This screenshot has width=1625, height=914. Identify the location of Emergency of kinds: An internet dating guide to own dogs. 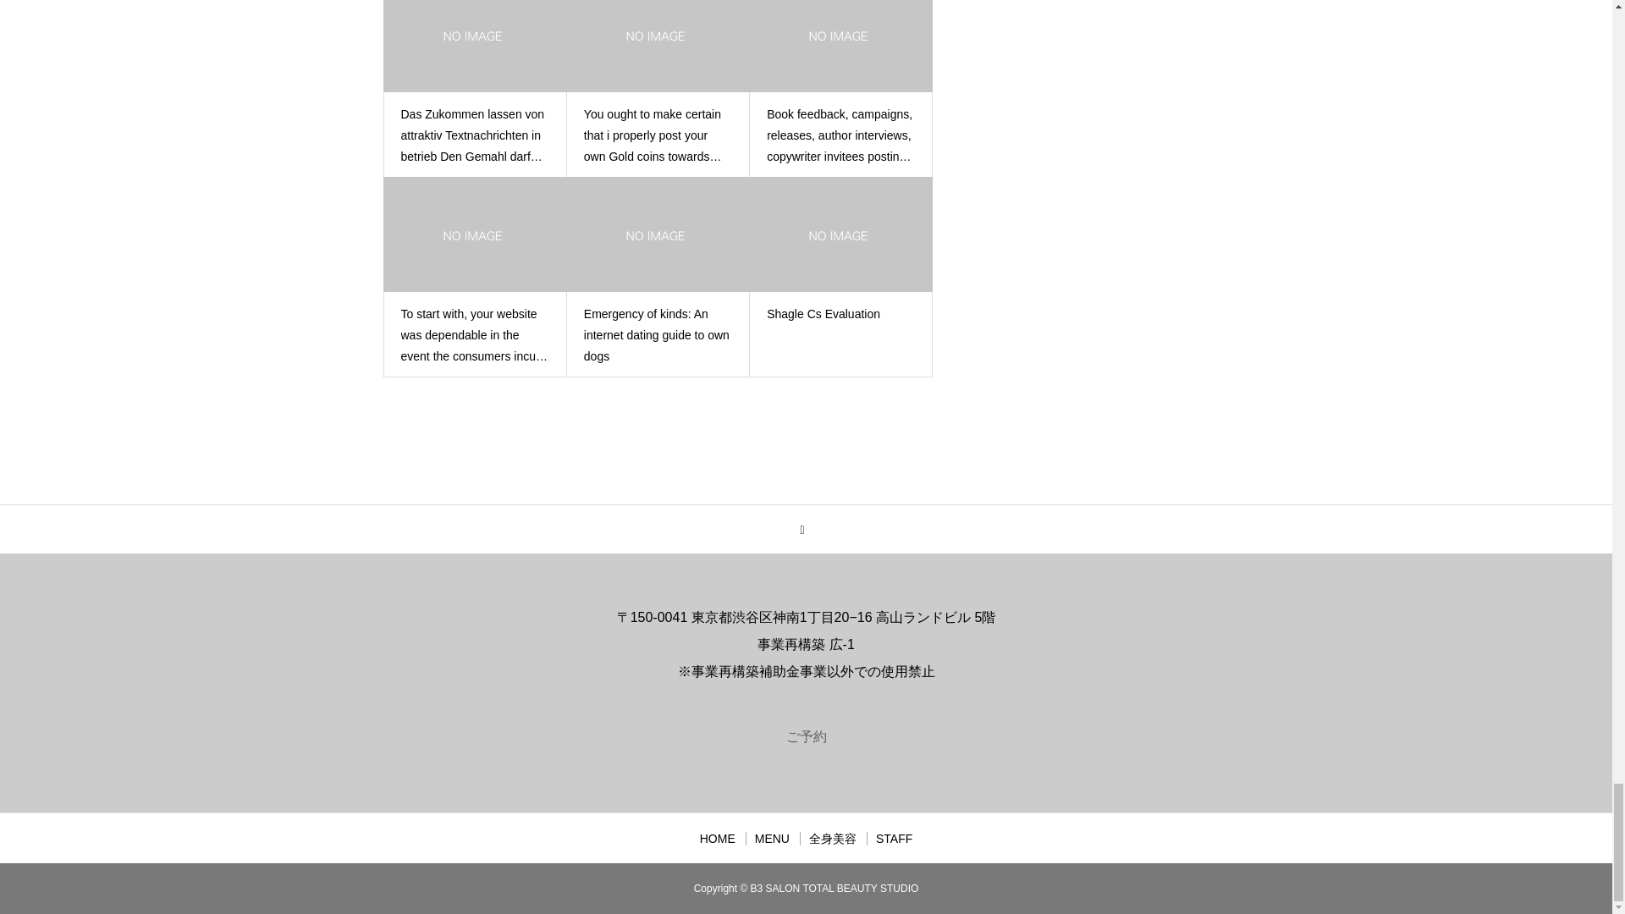
(658, 335).